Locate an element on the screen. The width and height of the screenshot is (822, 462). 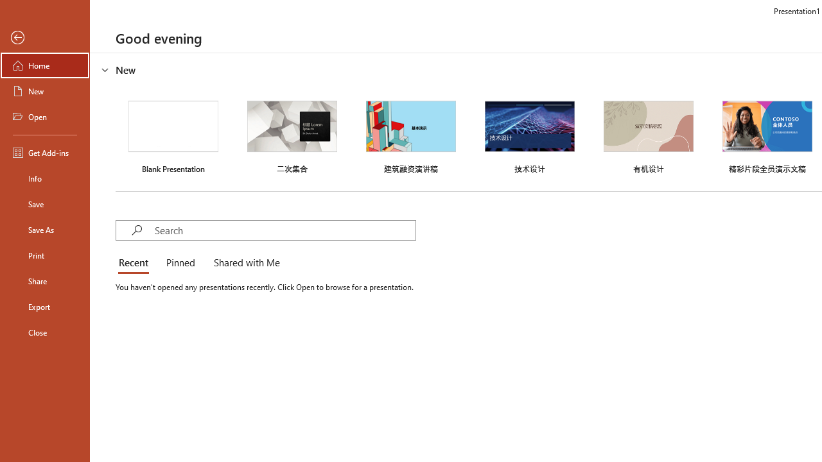
Hide or show region is located at coordinates (105, 69).